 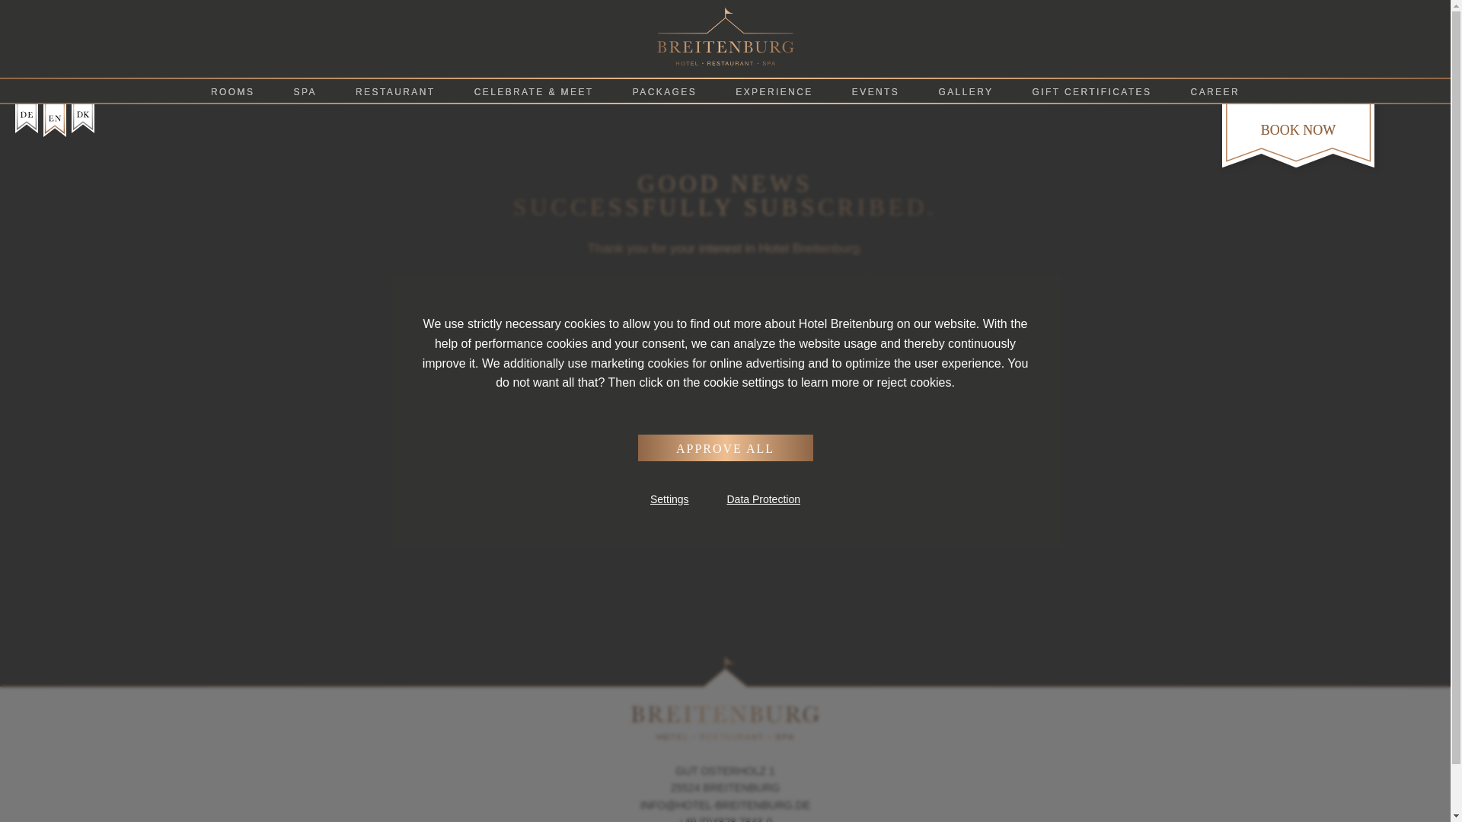 What do you see at coordinates (966, 91) in the screenshot?
I see `GALLERY` at bounding box center [966, 91].